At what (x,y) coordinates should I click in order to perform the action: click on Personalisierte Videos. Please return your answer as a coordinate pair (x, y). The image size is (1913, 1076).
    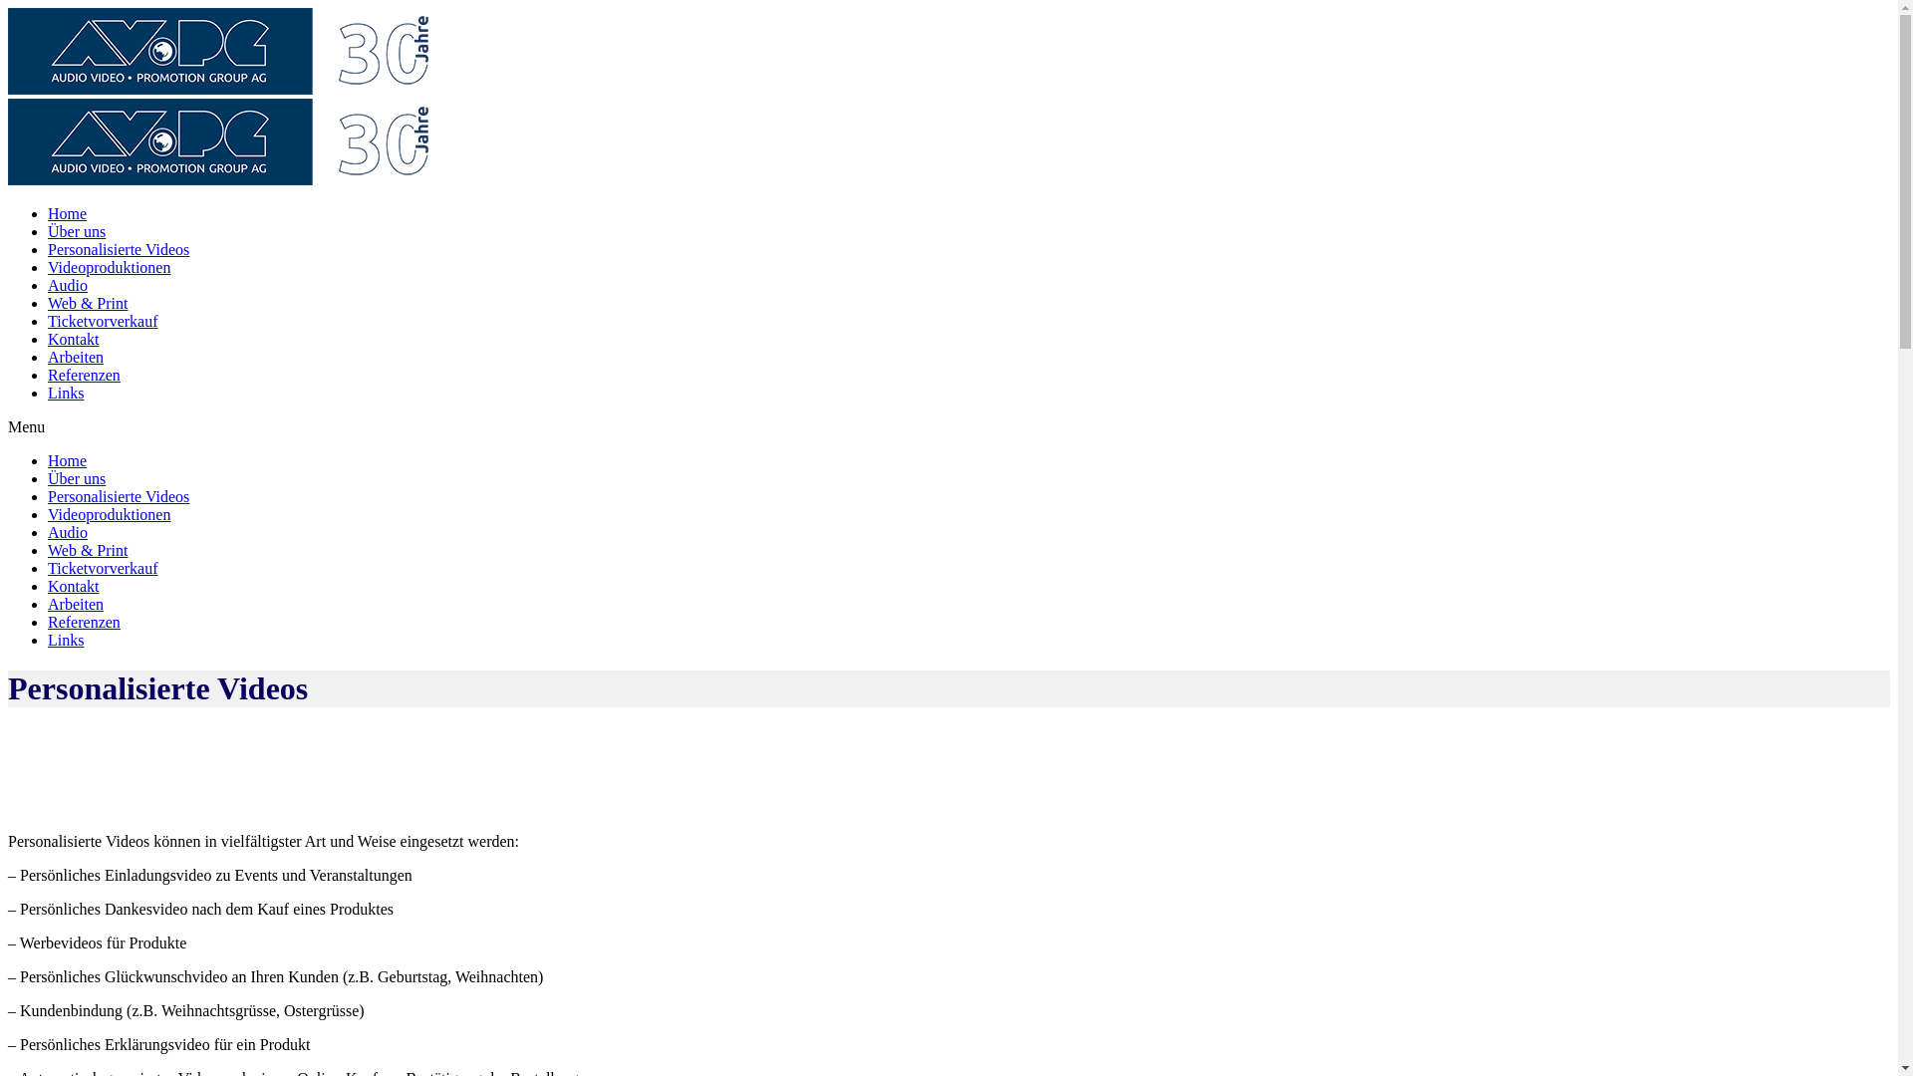
    Looking at the image, I should click on (119, 249).